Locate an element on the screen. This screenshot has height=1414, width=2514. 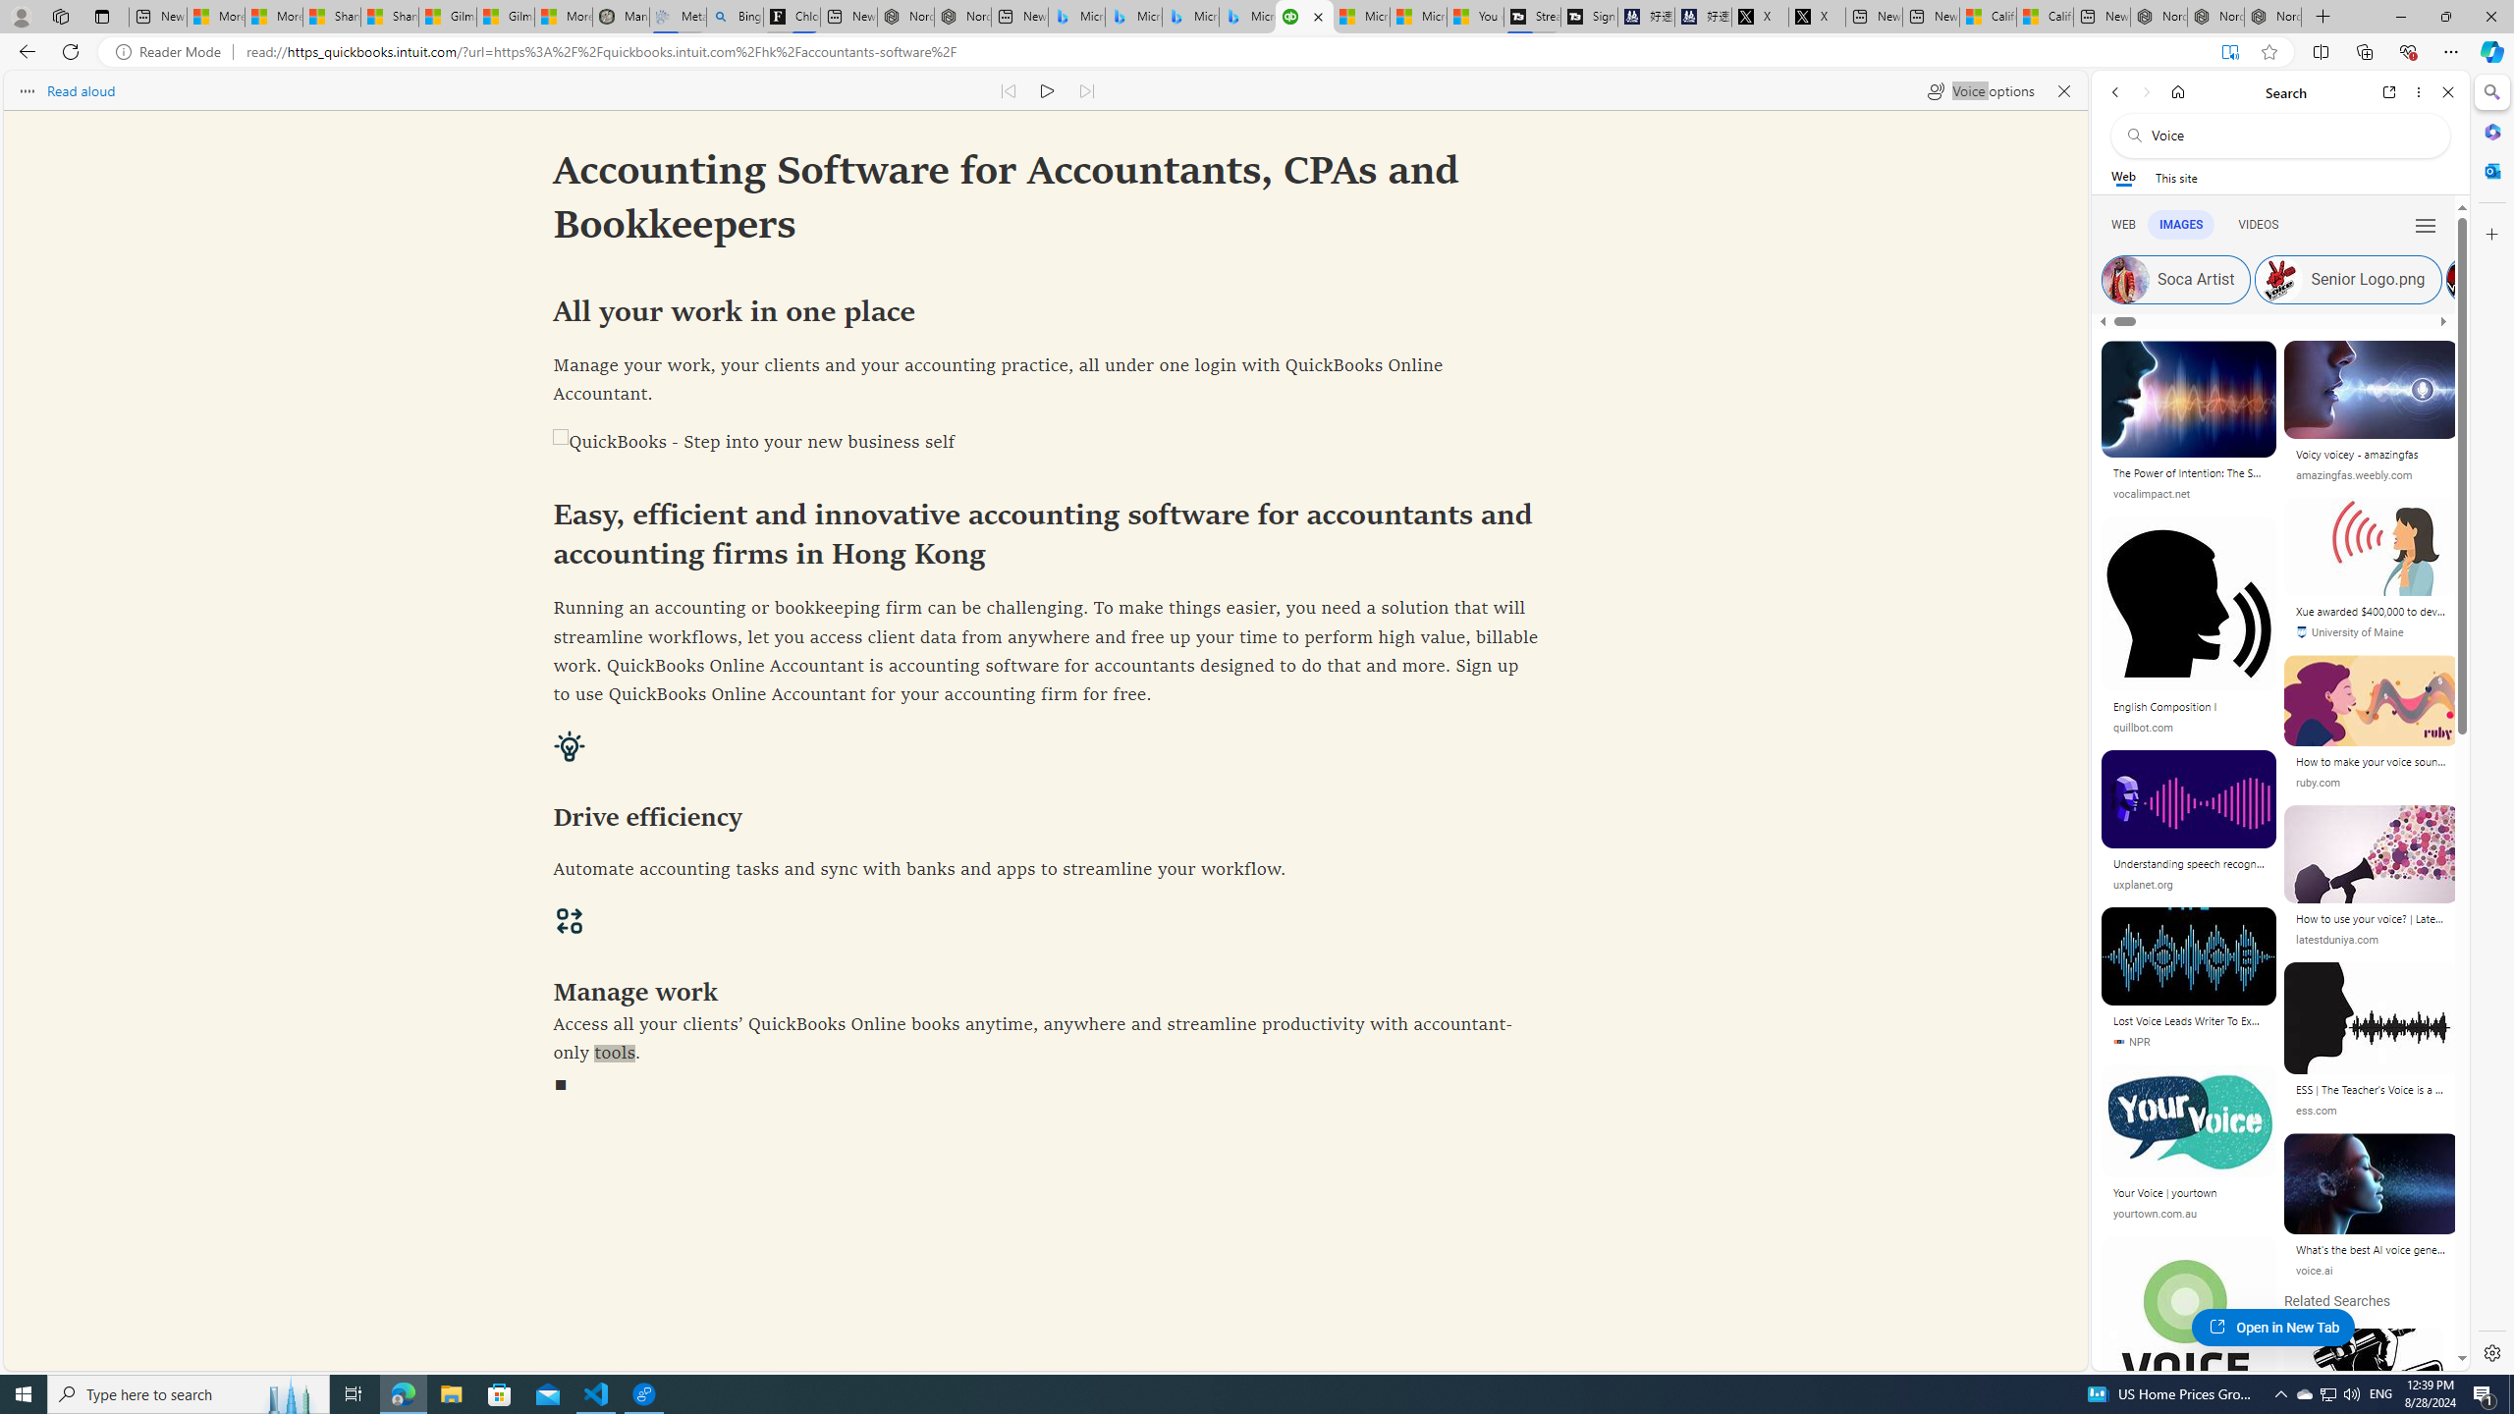
Manatee Mortality Statistics | FWC is located at coordinates (621, 17).